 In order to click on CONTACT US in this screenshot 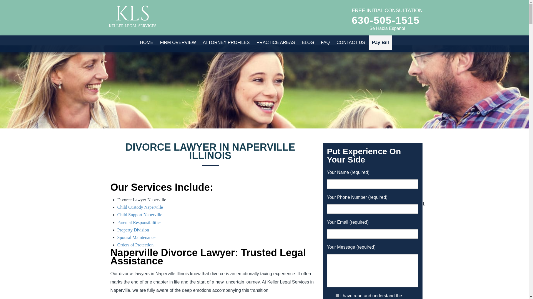, I will do `click(350, 43)`.